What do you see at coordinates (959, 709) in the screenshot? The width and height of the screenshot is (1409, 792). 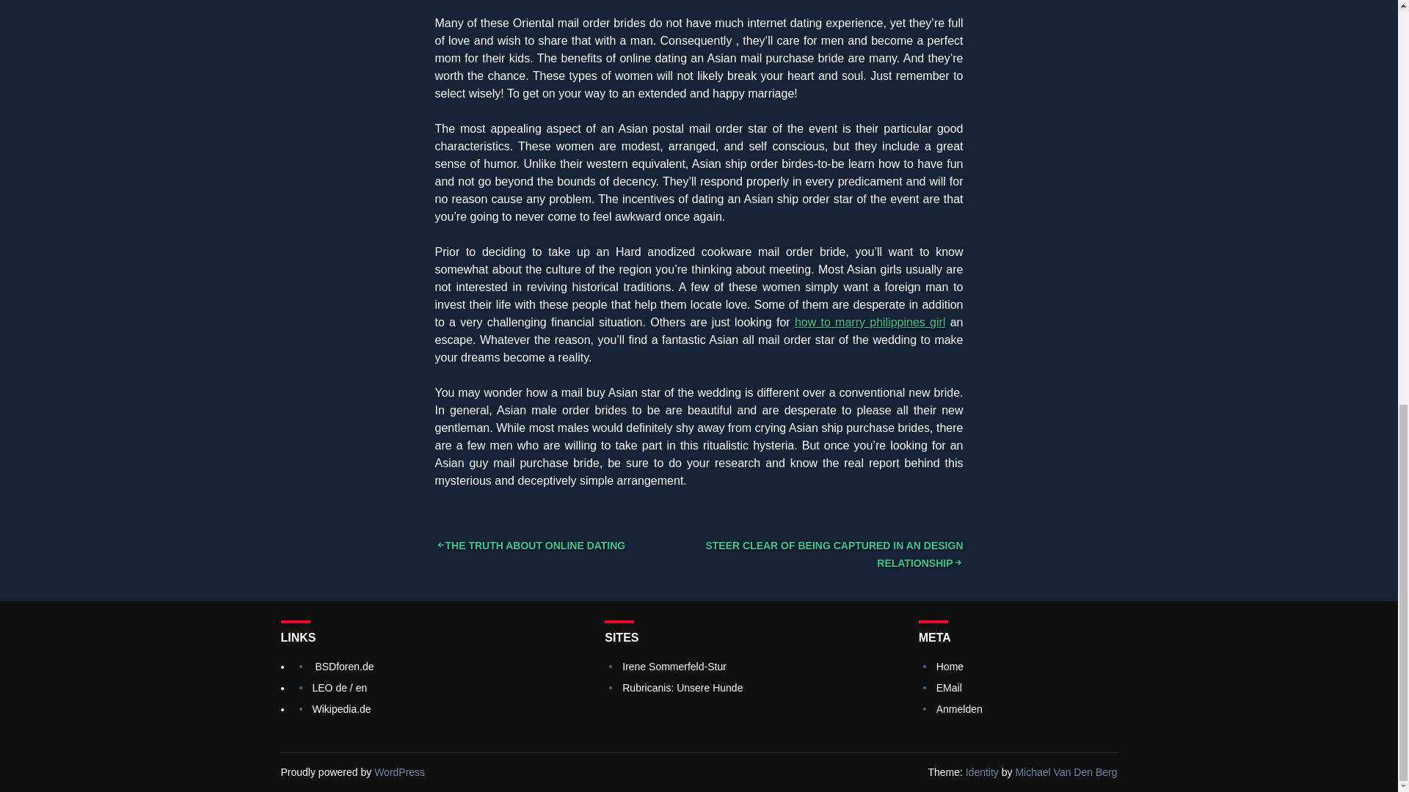 I see `Anmelden` at bounding box center [959, 709].